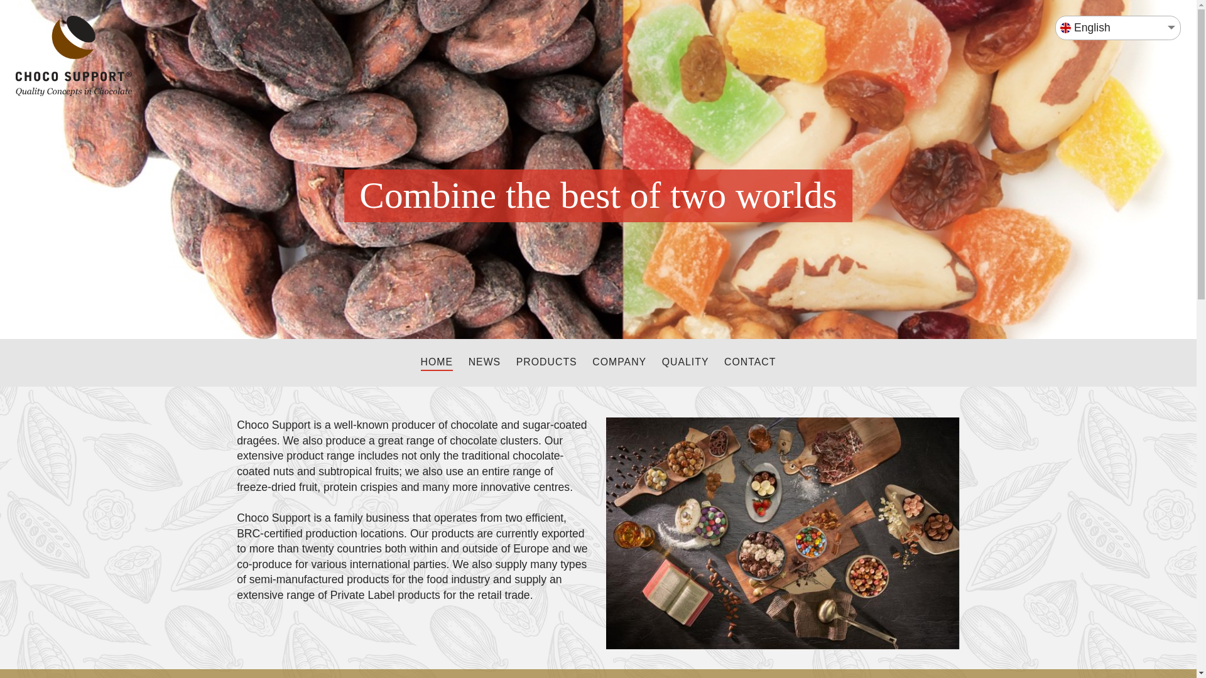  Describe the element at coordinates (485, 363) in the screenshot. I see `News` at that location.